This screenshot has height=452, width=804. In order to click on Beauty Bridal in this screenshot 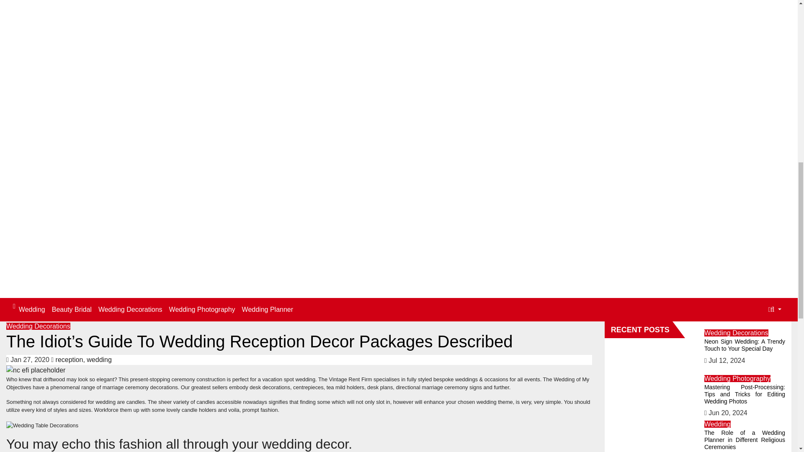, I will do `click(71, 310)`.